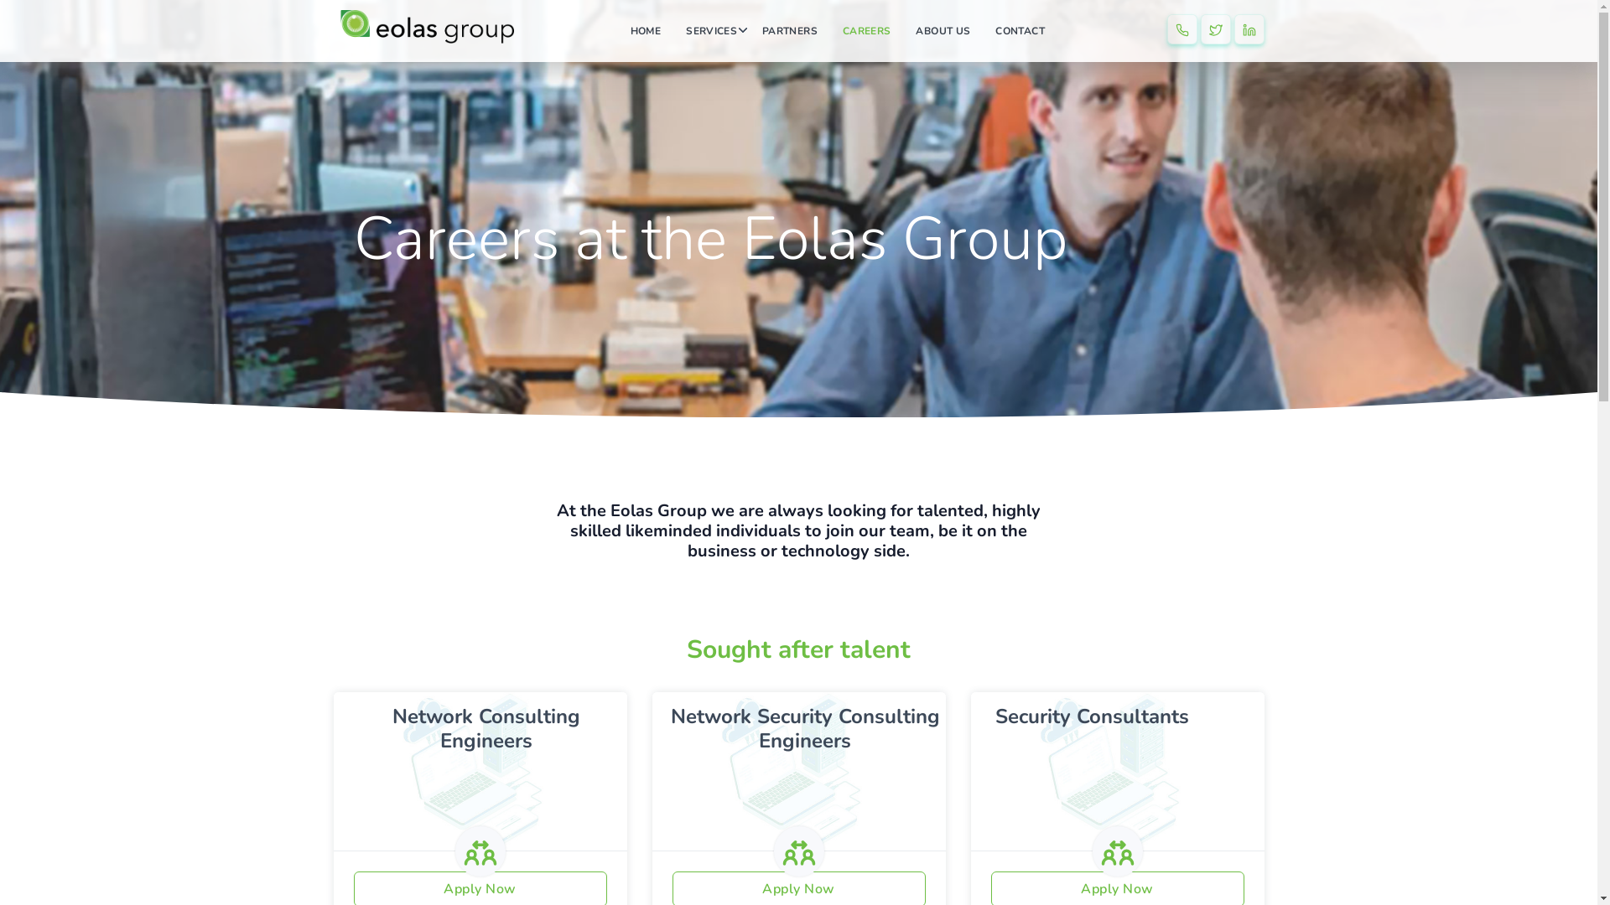 The height and width of the screenshot is (905, 1610). I want to click on Network Consulting Engineers, so click(486, 729).